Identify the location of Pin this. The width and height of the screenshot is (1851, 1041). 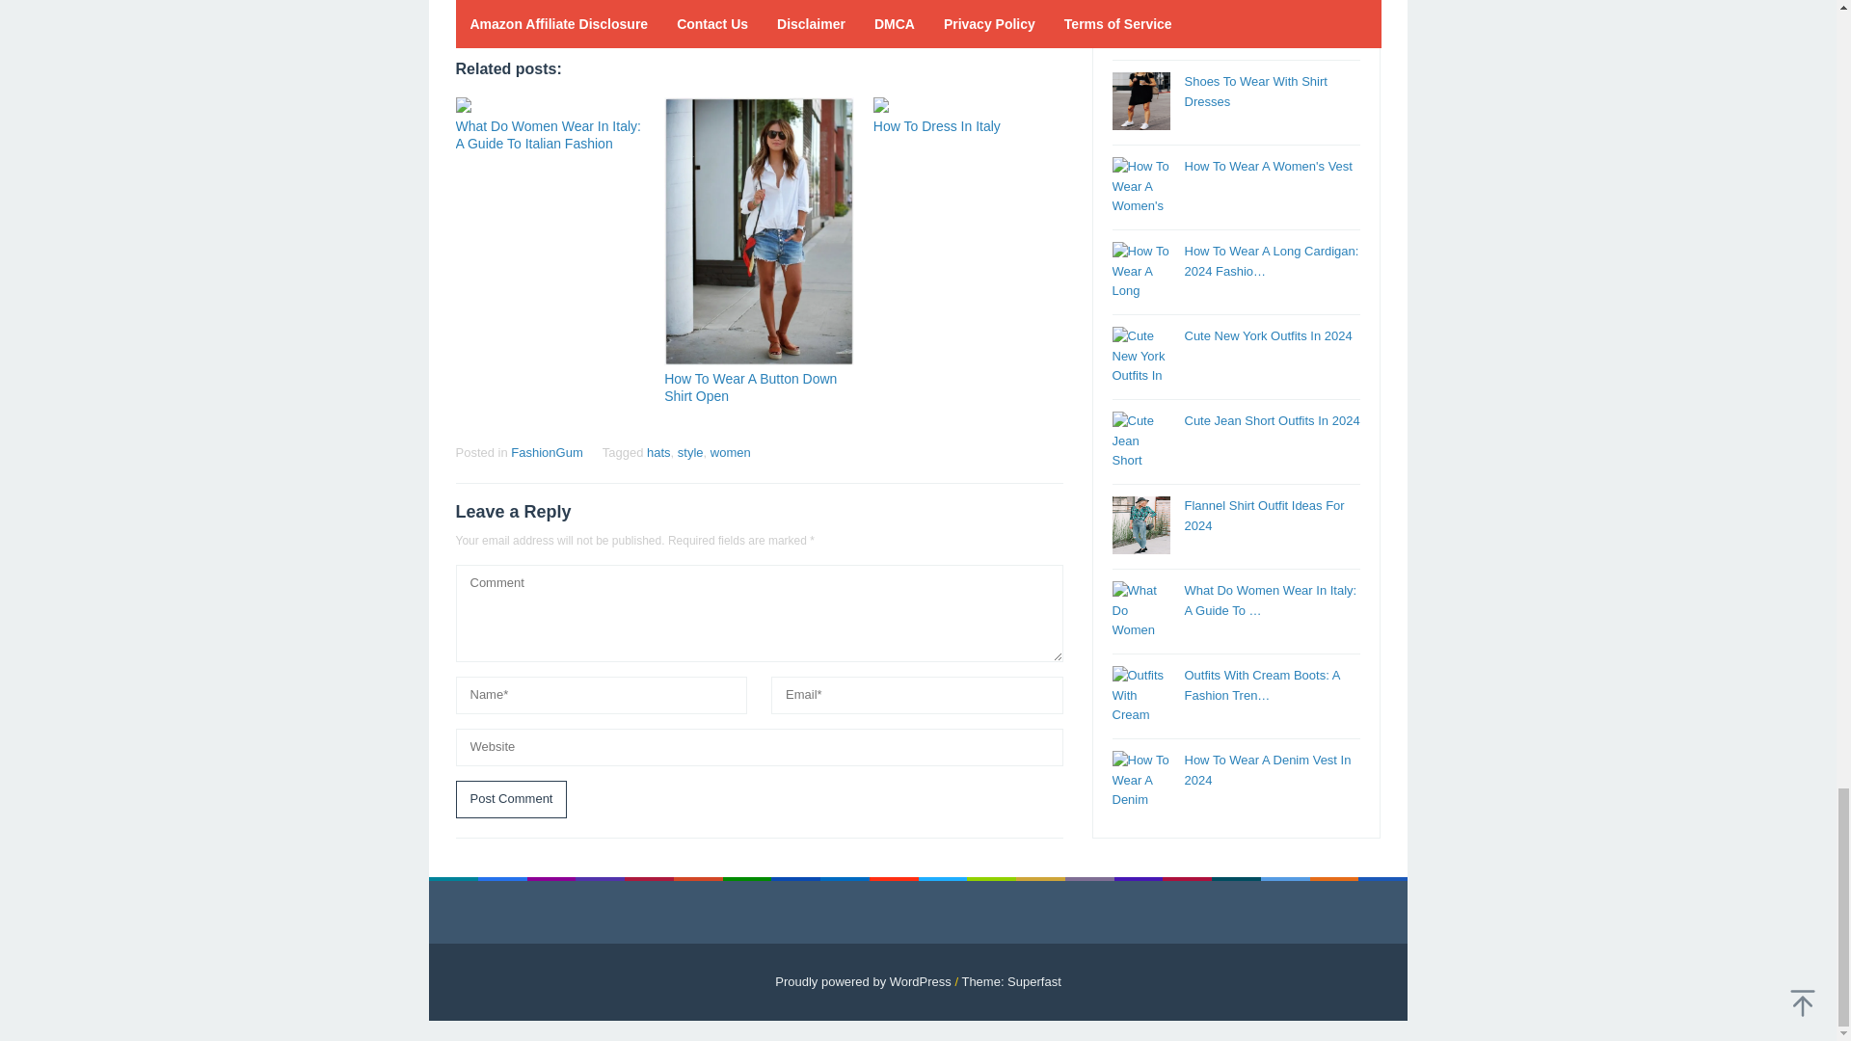
(536, 12).